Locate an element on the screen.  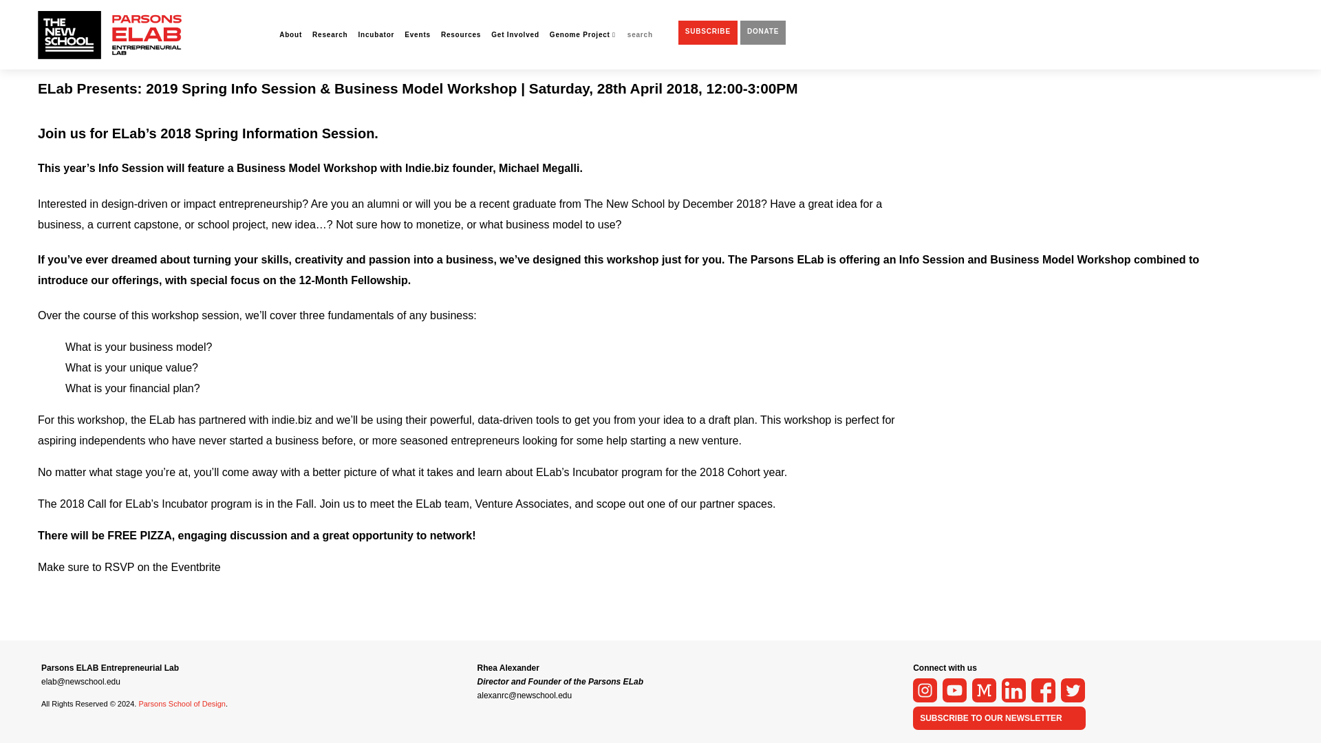
SUBSCRIBE TO OUR NEWSLETTER is located at coordinates (991, 718).